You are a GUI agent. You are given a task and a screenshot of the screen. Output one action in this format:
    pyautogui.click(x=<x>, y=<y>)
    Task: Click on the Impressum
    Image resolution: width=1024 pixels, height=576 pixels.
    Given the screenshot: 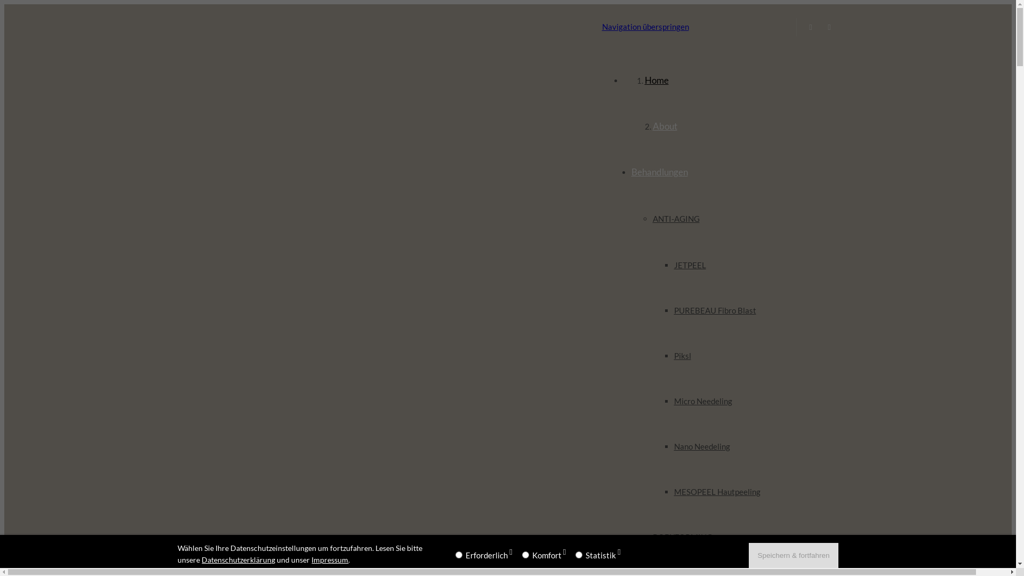 What is the action you would take?
    pyautogui.click(x=330, y=560)
    